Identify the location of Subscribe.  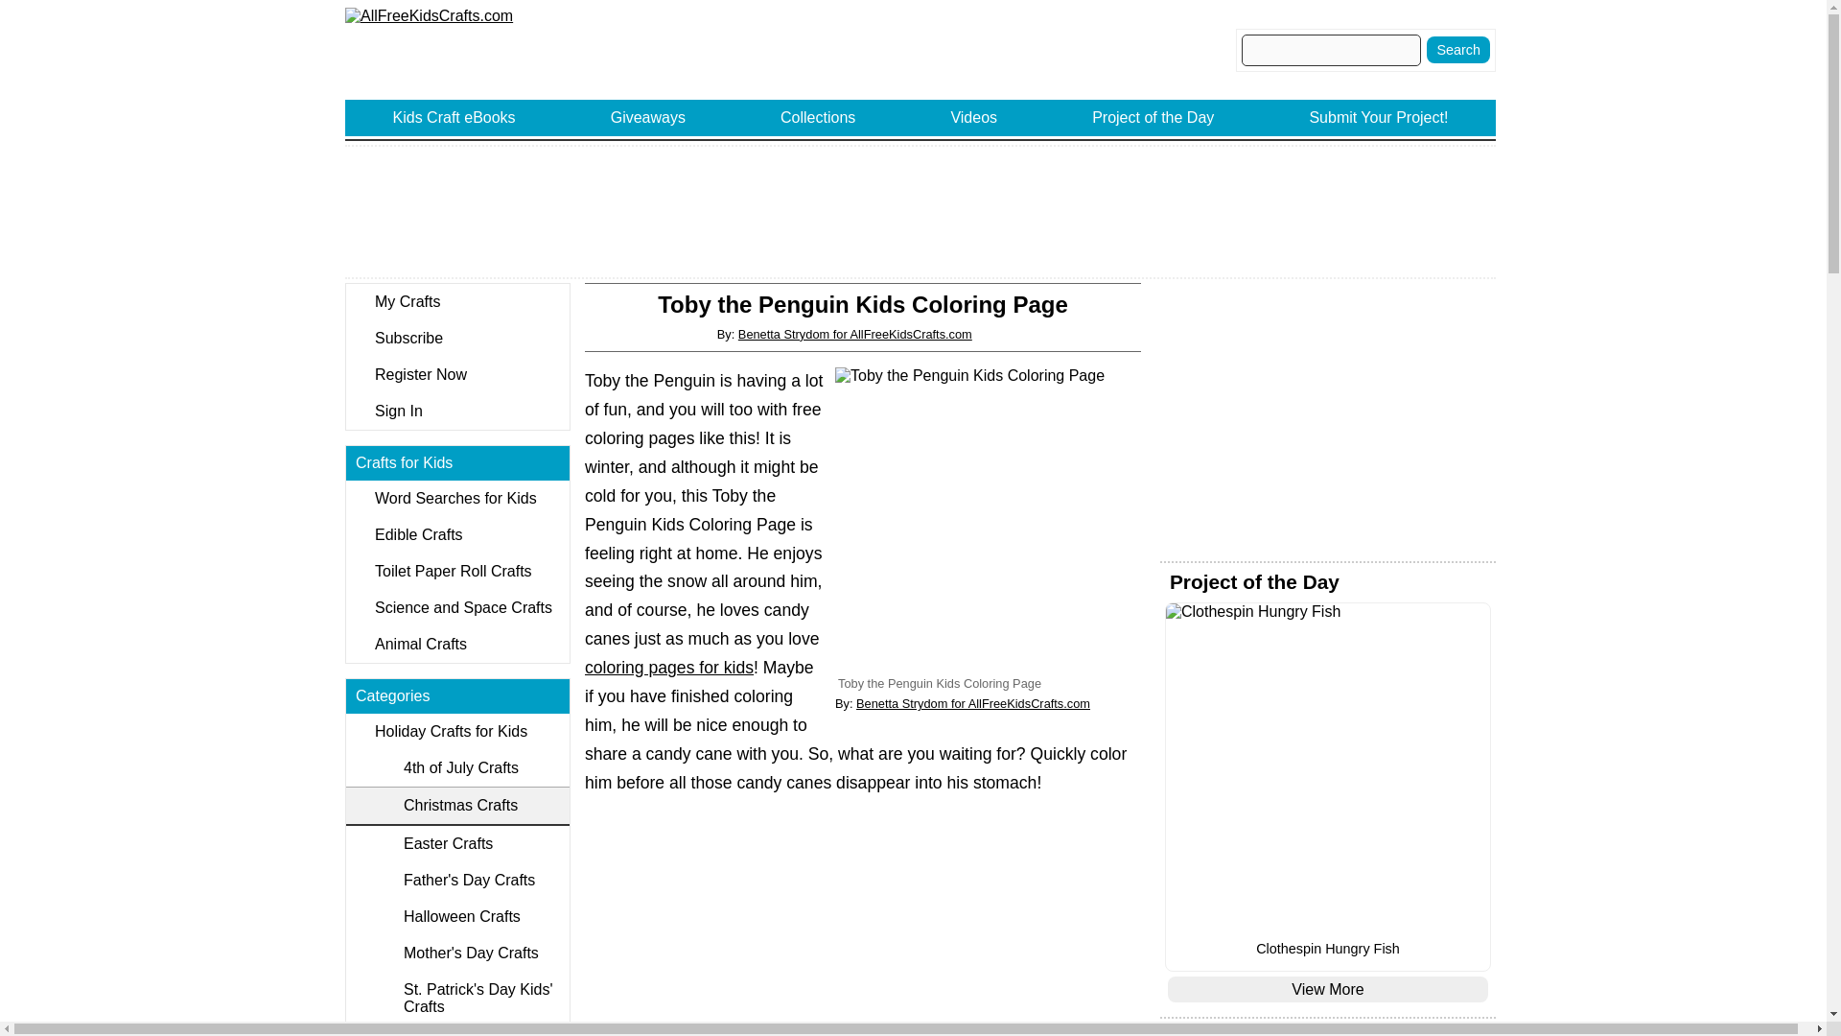
(456, 338).